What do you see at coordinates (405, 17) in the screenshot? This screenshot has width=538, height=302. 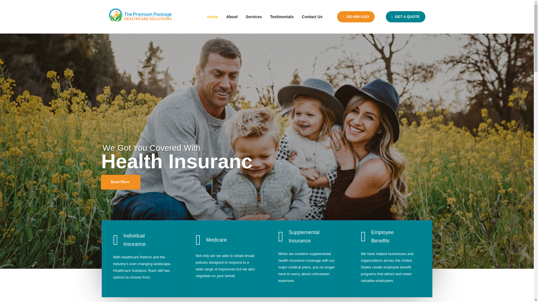 I see `GET A QUOTE` at bounding box center [405, 17].